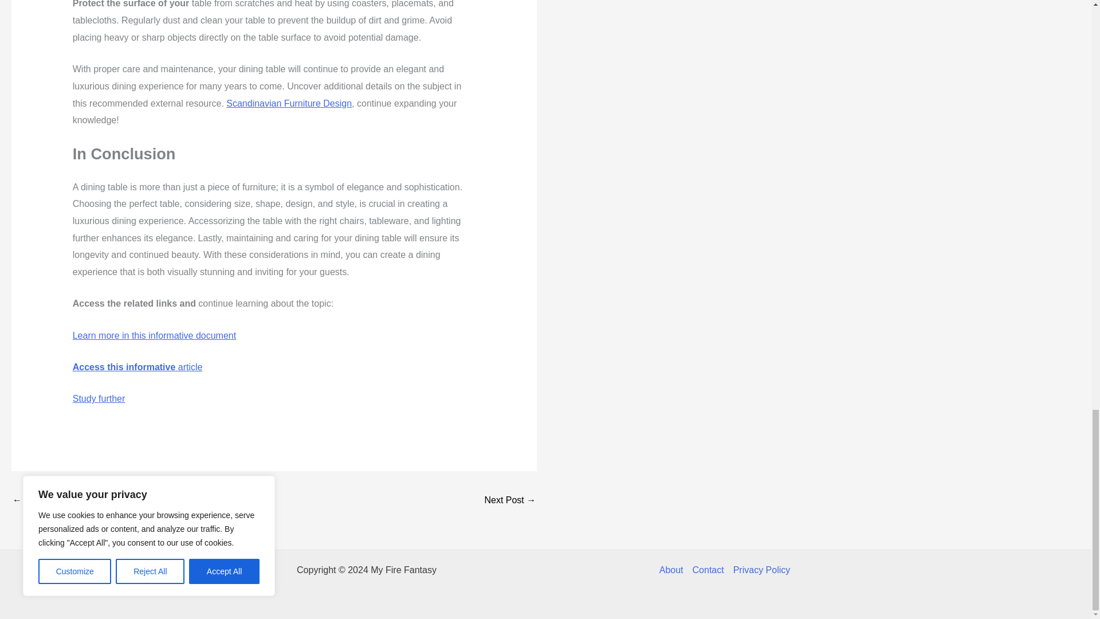 Image resolution: width=1100 pixels, height=619 pixels. What do you see at coordinates (289, 103) in the screenshot?
I see `Scandinavian Furniture Design` at bounding box center [289, 103].